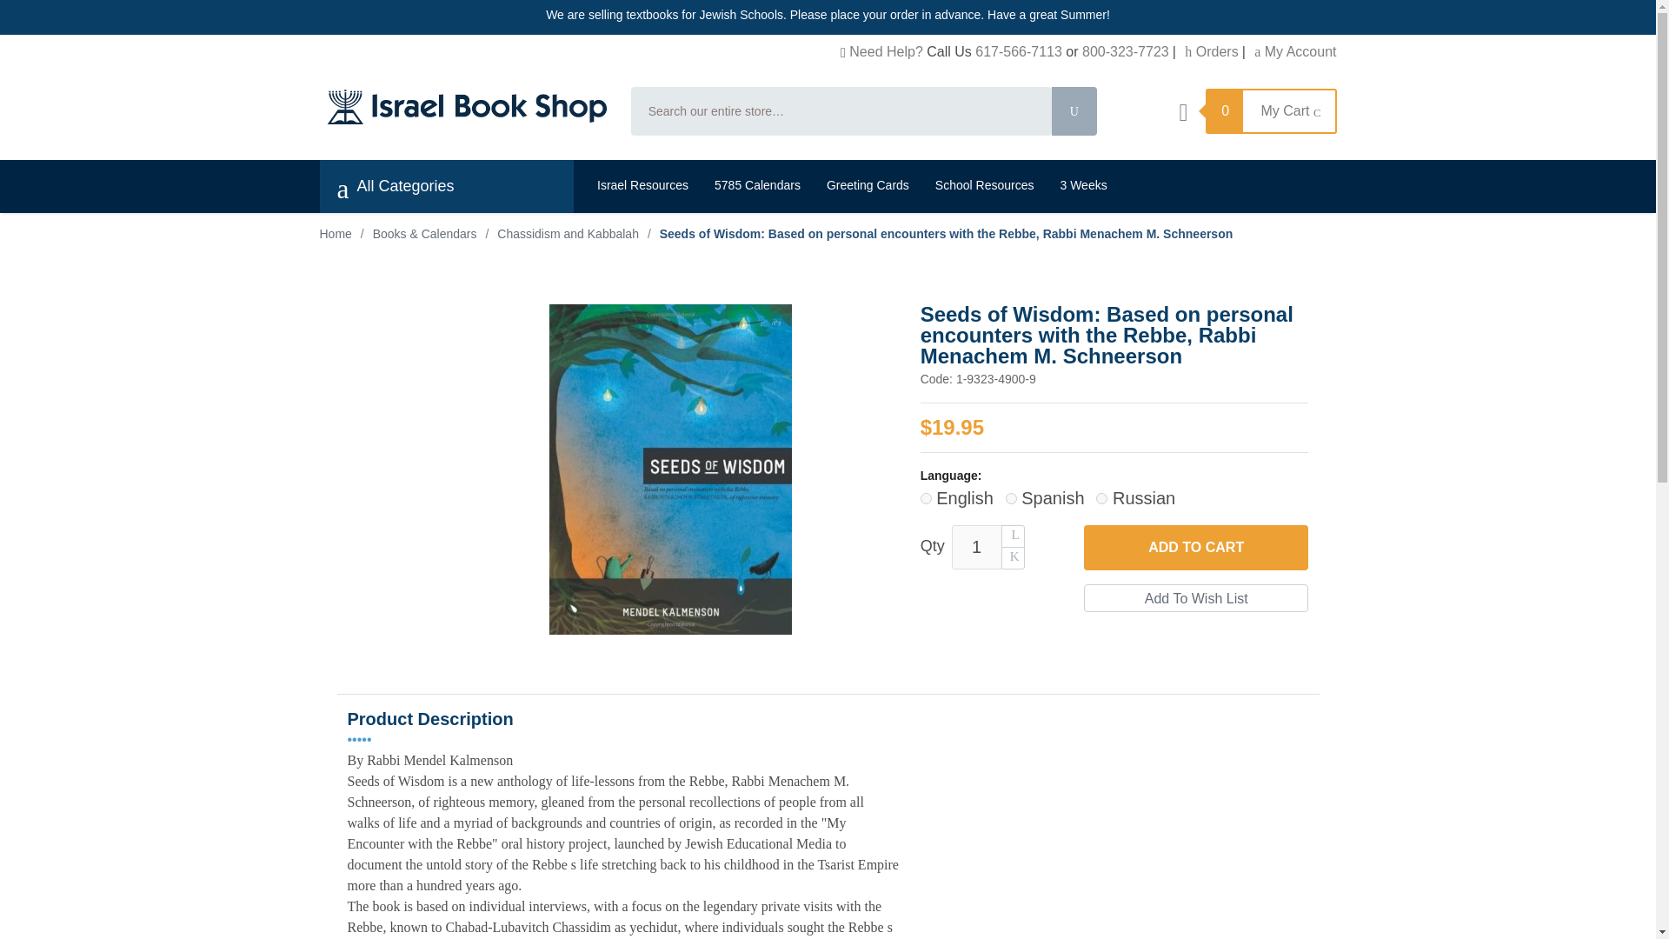  Describe the element at coordinates (1011, 498) in the screenshot. I see `Spanish` at that location.